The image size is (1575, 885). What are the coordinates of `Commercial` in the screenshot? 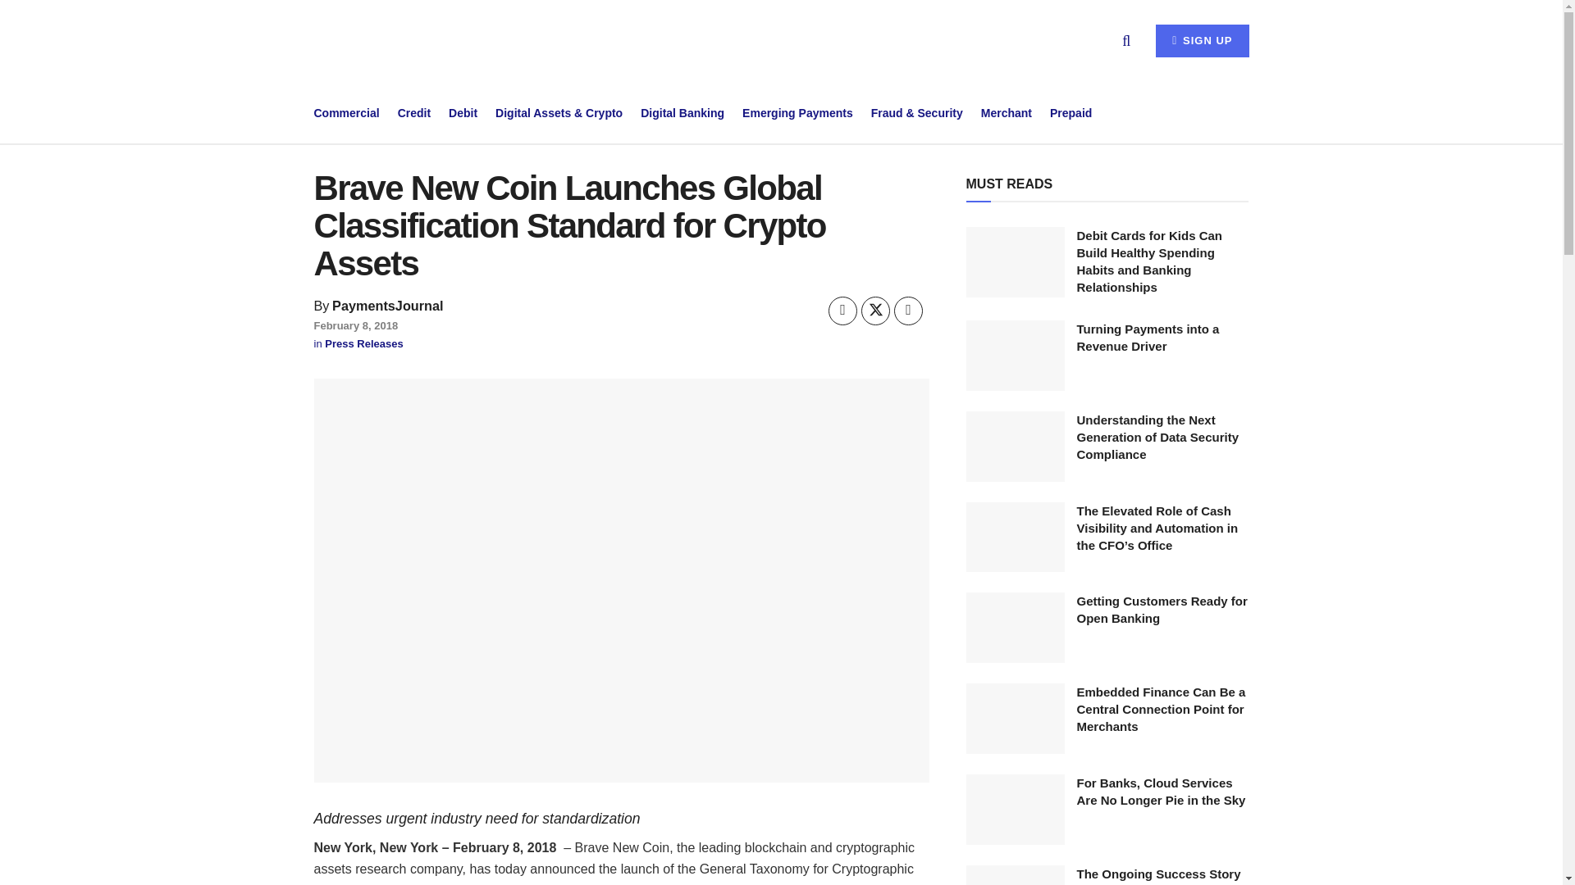 It's located at (346, 113).